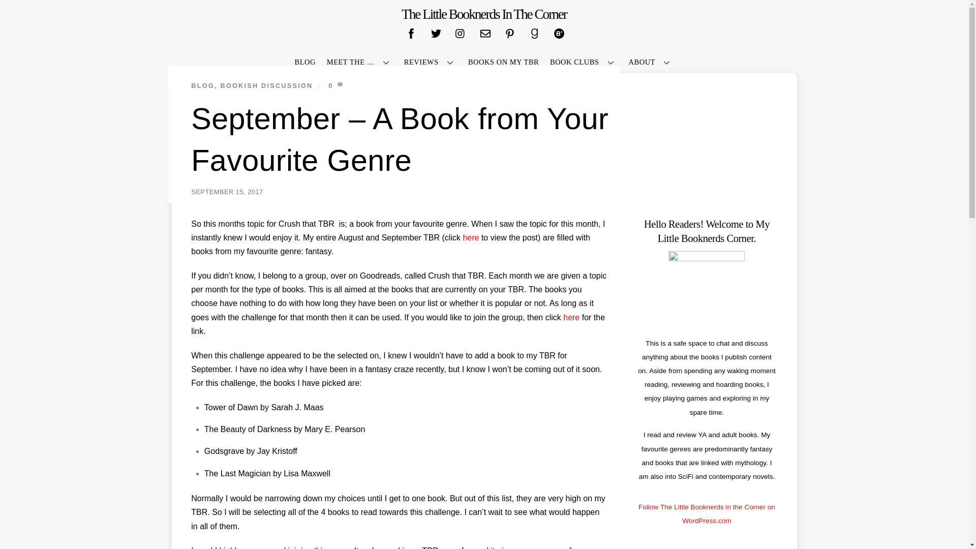  I want to click on BLOG, so click(203, 85).